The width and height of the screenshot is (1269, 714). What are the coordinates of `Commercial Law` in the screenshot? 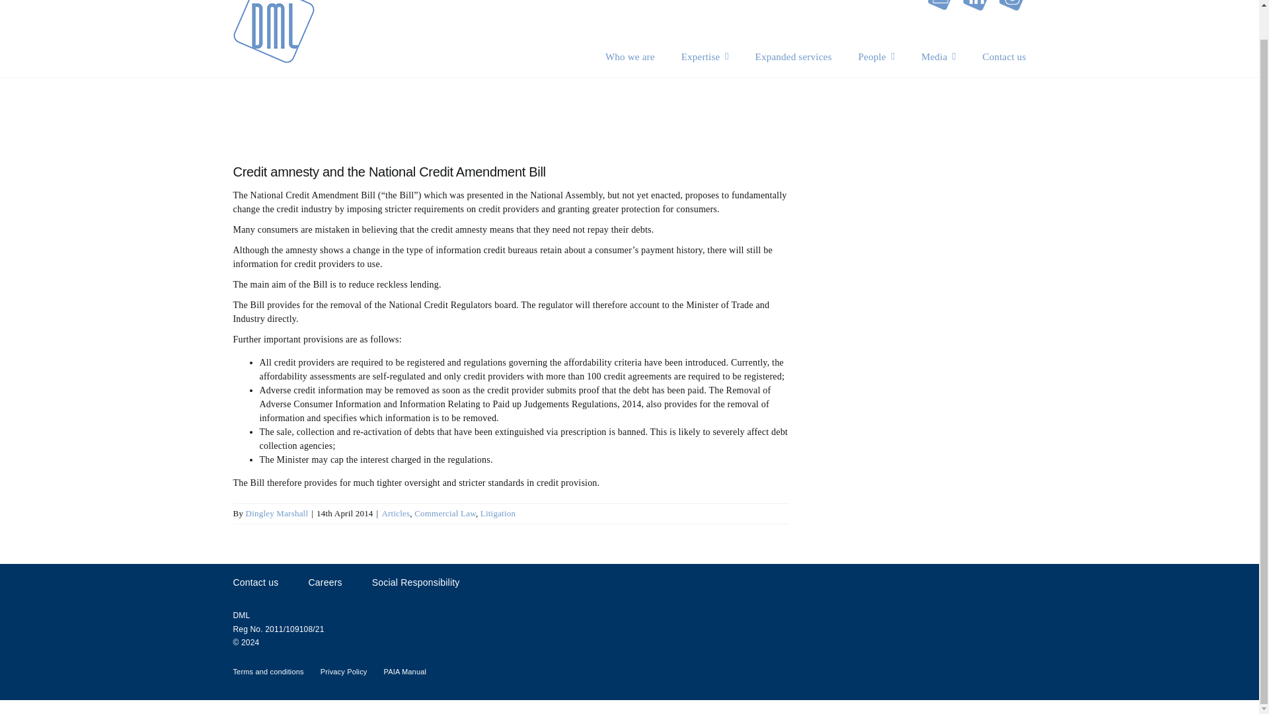 It's located at (445, 513).